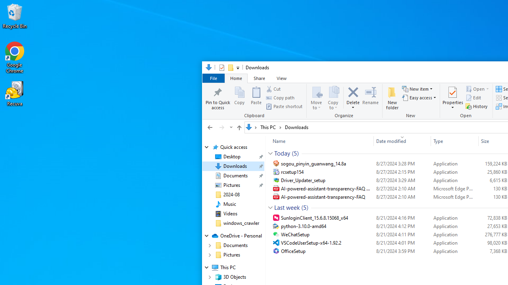  Describe the element at coordinates (392, 97) in the screenshot. I see `New folder` at that location.